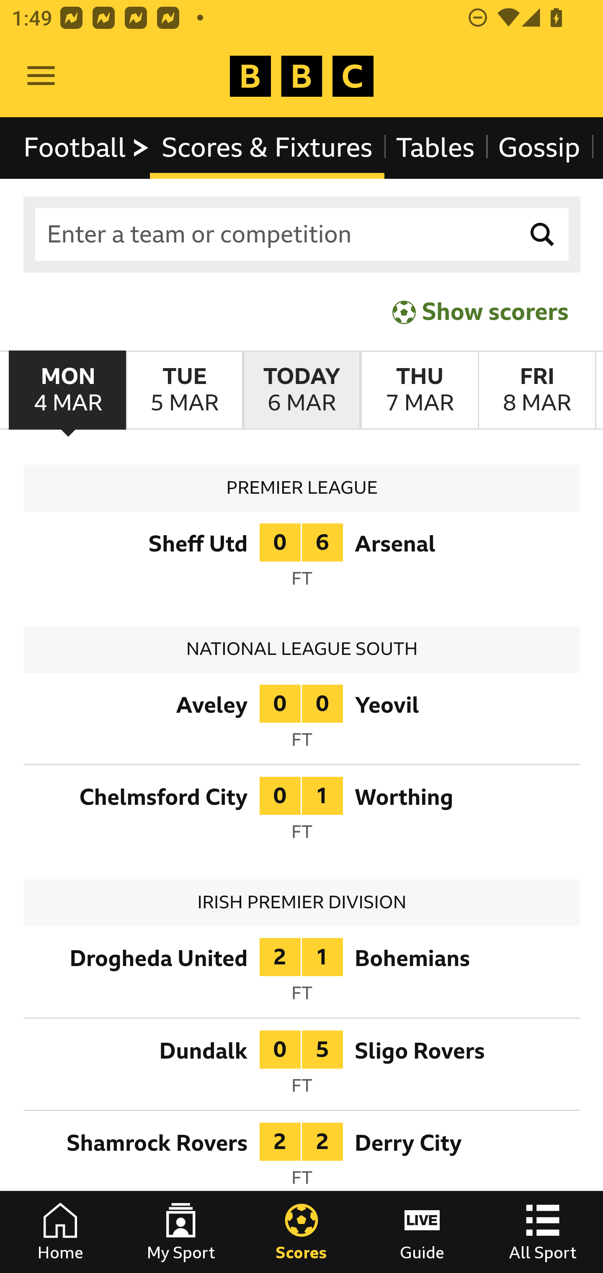 The width and height of the screenshot is (603, 1273). I want to click on FridayMarch 8th Friday March 8th, so click(537, 390).